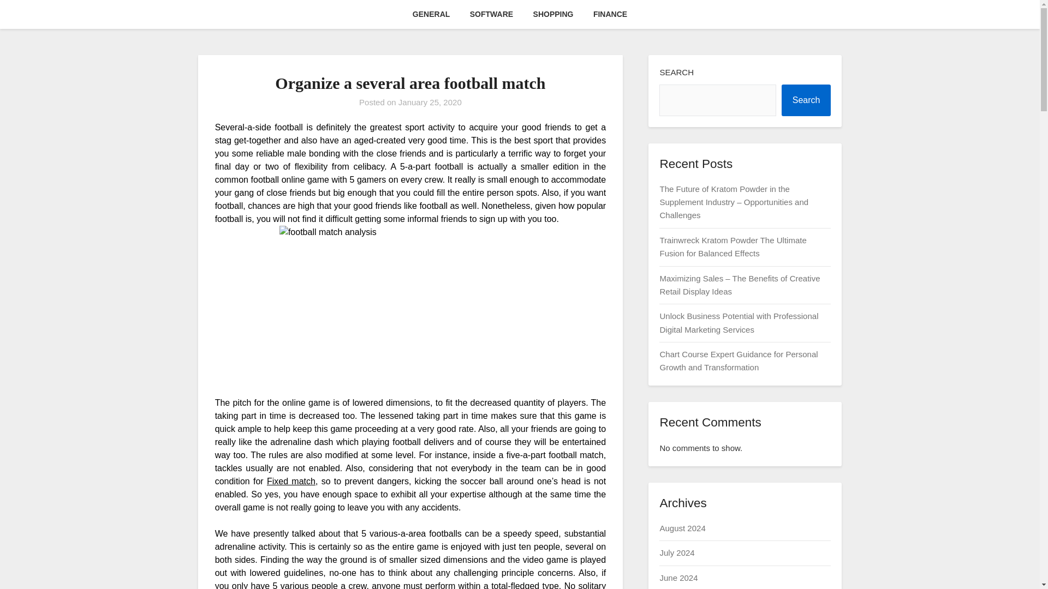 This screenshot has width=1048, height=589. I want to click on Search, so click(806, 100).